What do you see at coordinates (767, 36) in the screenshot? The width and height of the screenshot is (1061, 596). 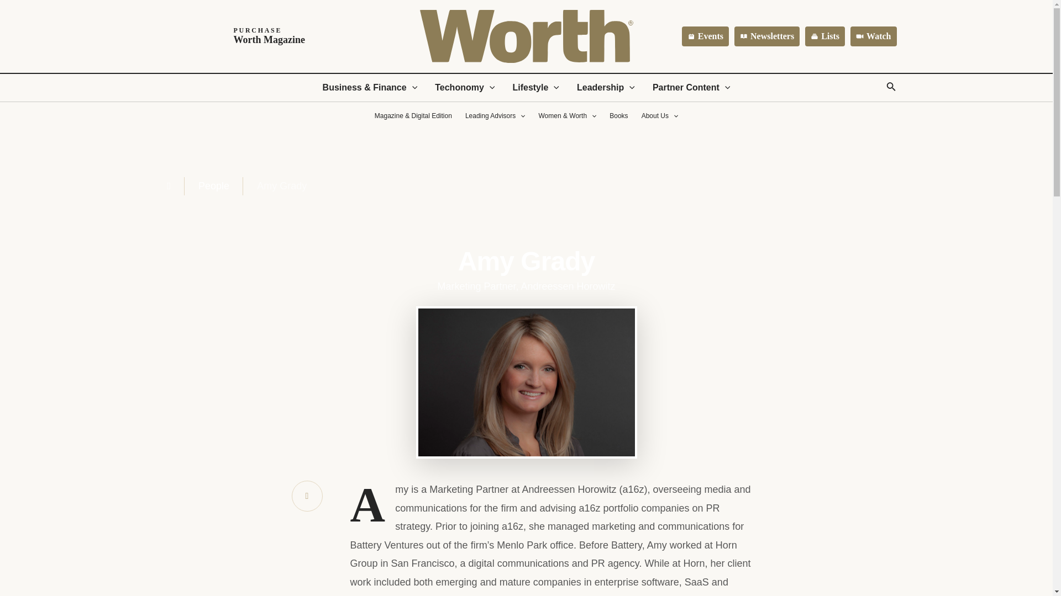 I see `Newsletters` at bounding box center [767, 36].